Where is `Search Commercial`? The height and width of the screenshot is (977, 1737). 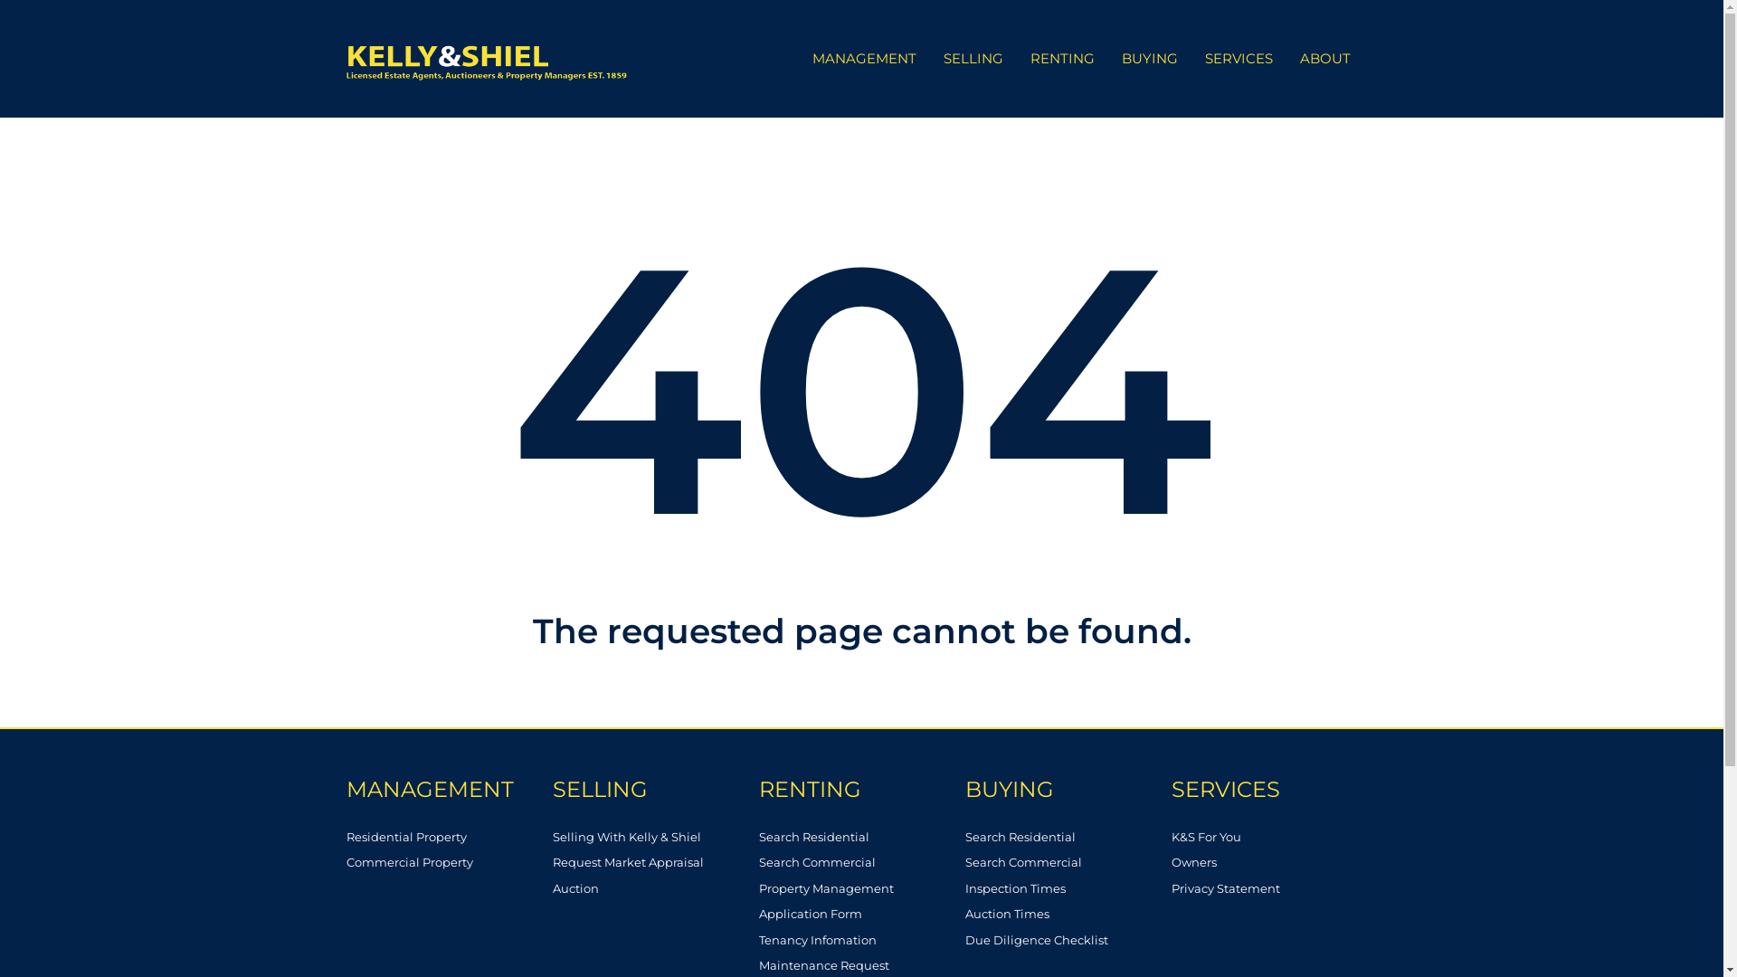 Search Commercial is located at coordinates (861, 863).